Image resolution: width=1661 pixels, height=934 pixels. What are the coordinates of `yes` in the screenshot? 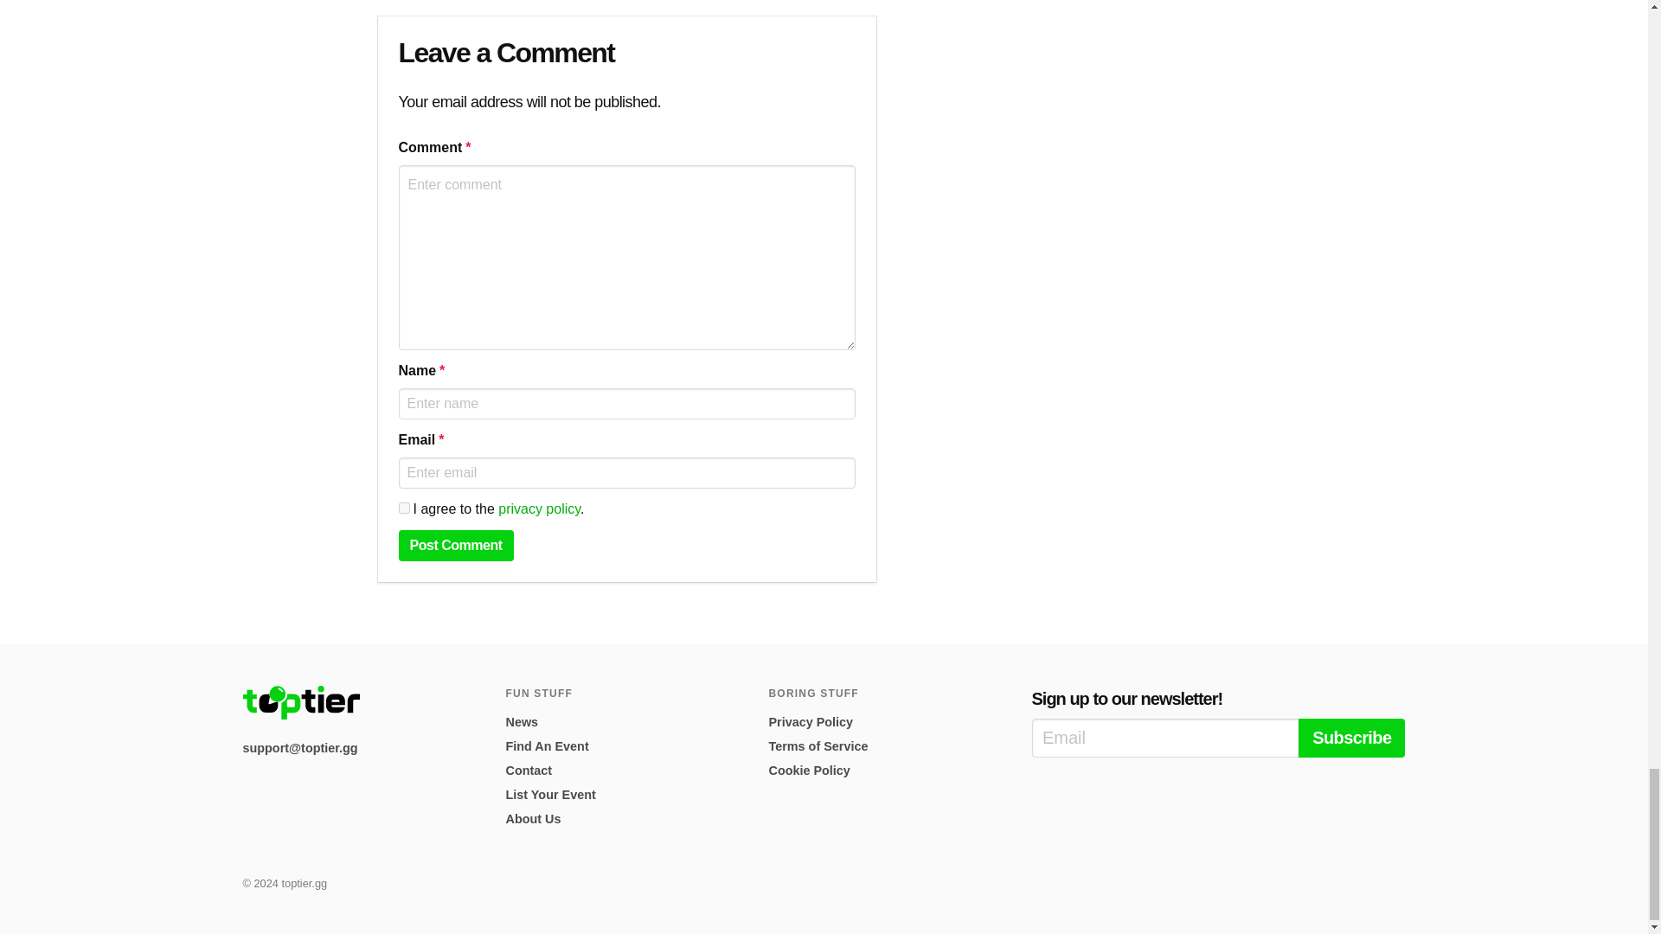 It's located at (403, 509).